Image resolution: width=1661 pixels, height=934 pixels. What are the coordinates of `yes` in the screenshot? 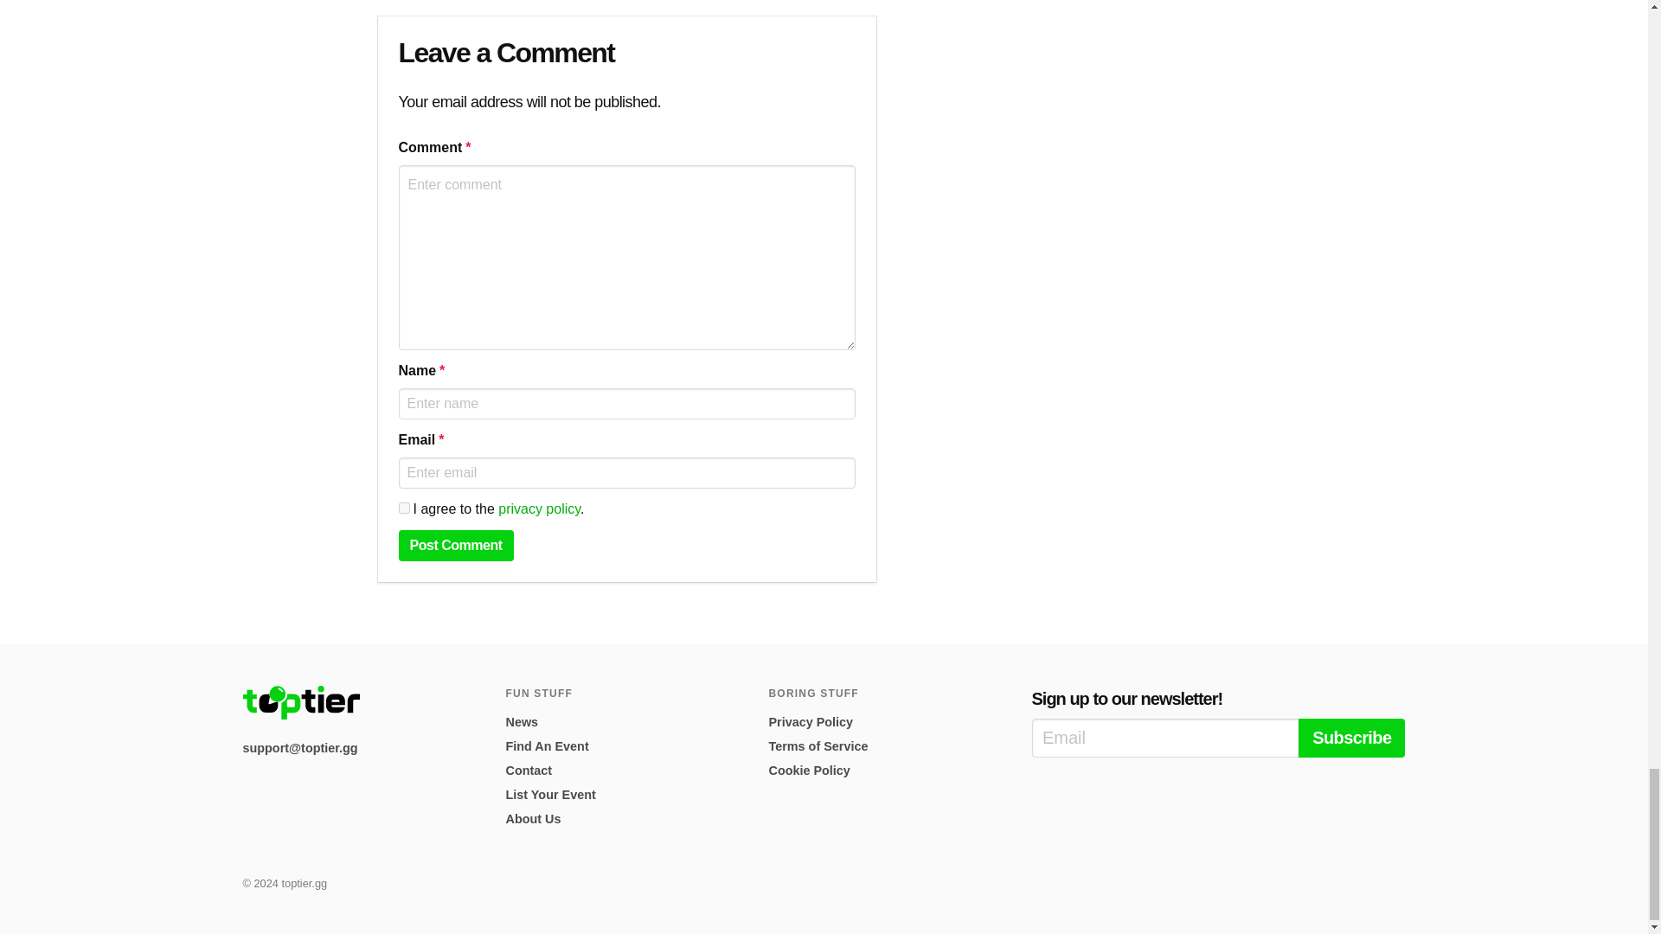 It's located at (403, 509).